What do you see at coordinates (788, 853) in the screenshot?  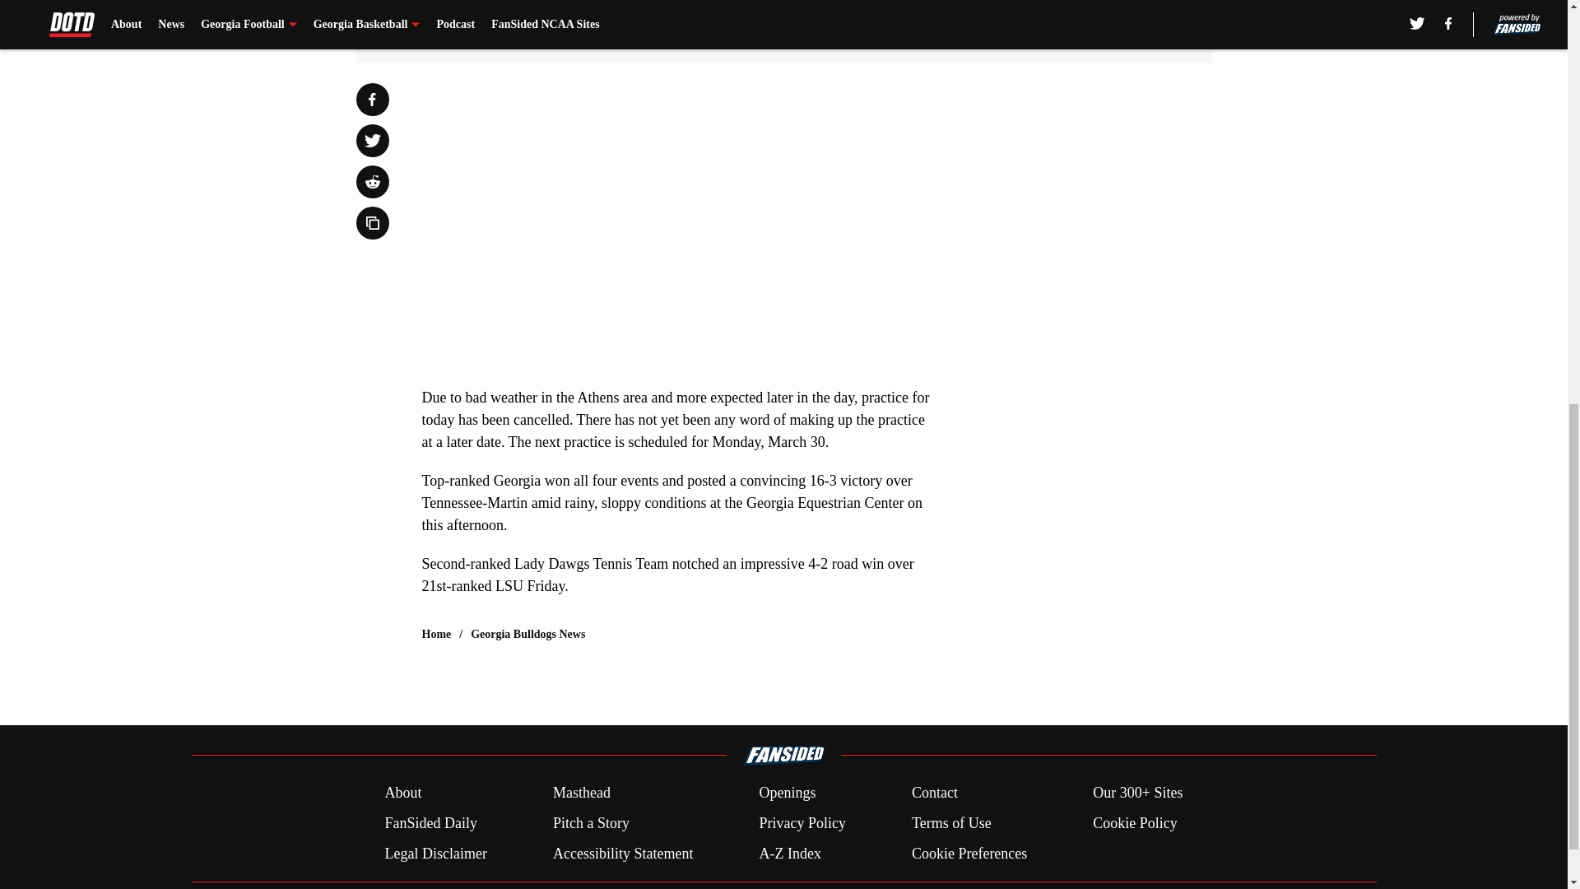 I see `A-Z Index` at bounding box center [788, 853].